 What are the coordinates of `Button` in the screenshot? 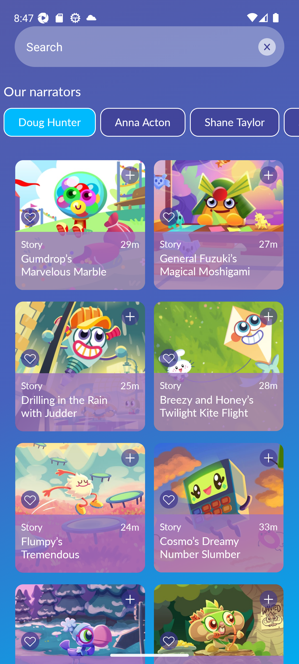 It's located at (30, 217).